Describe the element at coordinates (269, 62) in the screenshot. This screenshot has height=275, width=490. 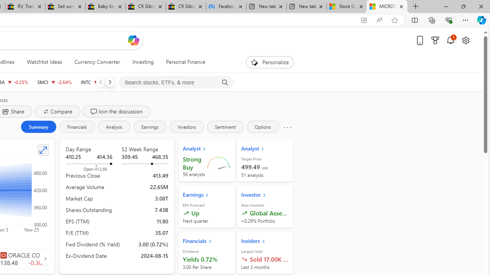
I see `Personalize` at that location.